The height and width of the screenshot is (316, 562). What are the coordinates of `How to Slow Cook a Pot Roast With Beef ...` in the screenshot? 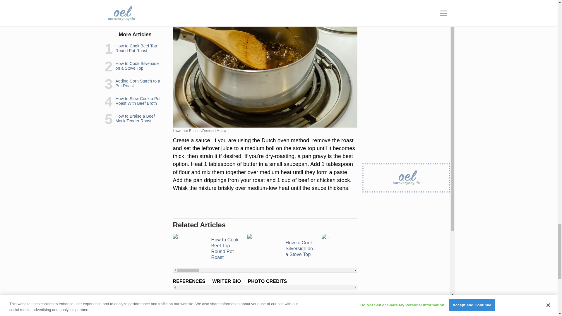 It's located at (429, 249).